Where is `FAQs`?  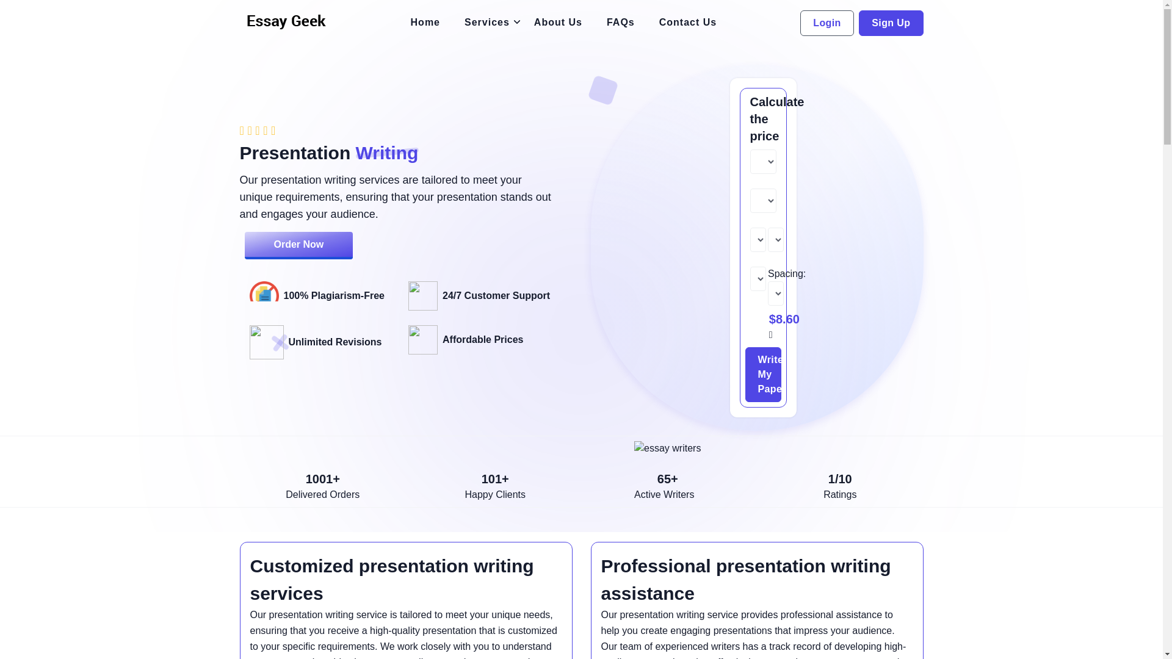 FAQs is located at coordinates (620, 23).